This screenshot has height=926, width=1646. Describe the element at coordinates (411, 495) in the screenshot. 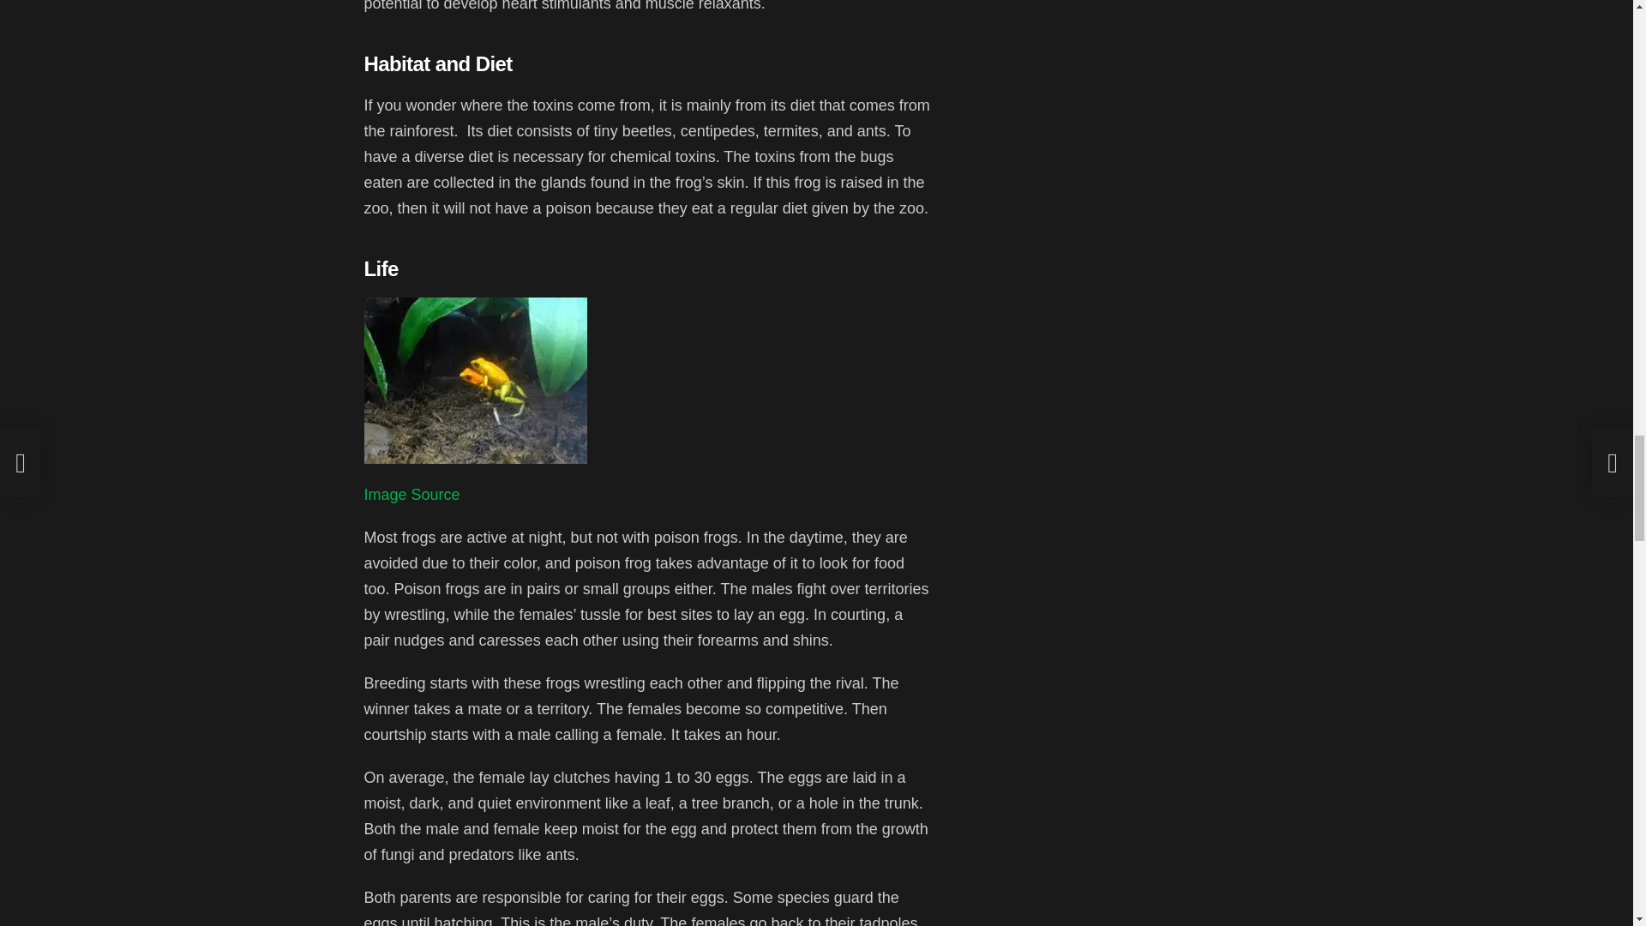

I see `Image Source` at that location.